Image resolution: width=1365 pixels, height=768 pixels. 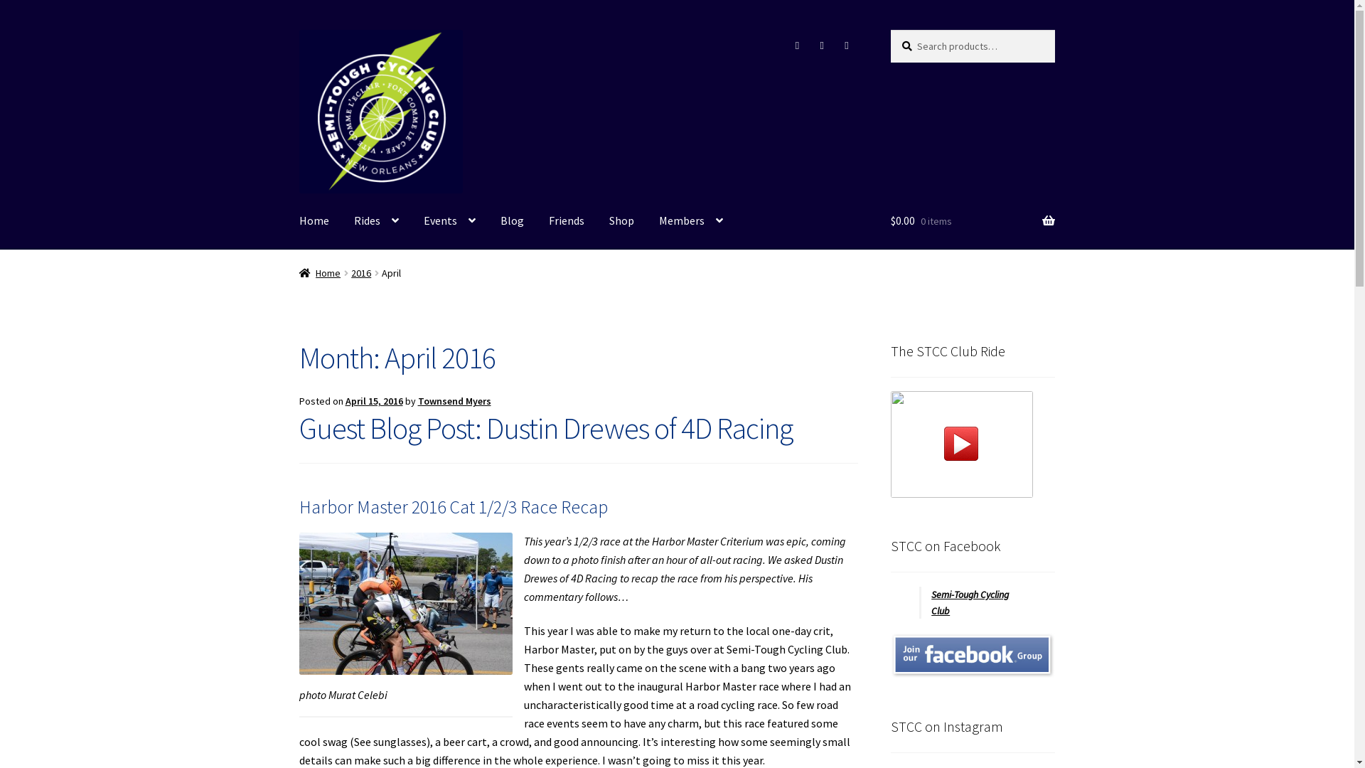 What do you see at coordinates (546, 428) in the screenshot?
I see `Guest Blog Post: Dustin Drewes of 4D Racing` at bounding box center [546, 428].